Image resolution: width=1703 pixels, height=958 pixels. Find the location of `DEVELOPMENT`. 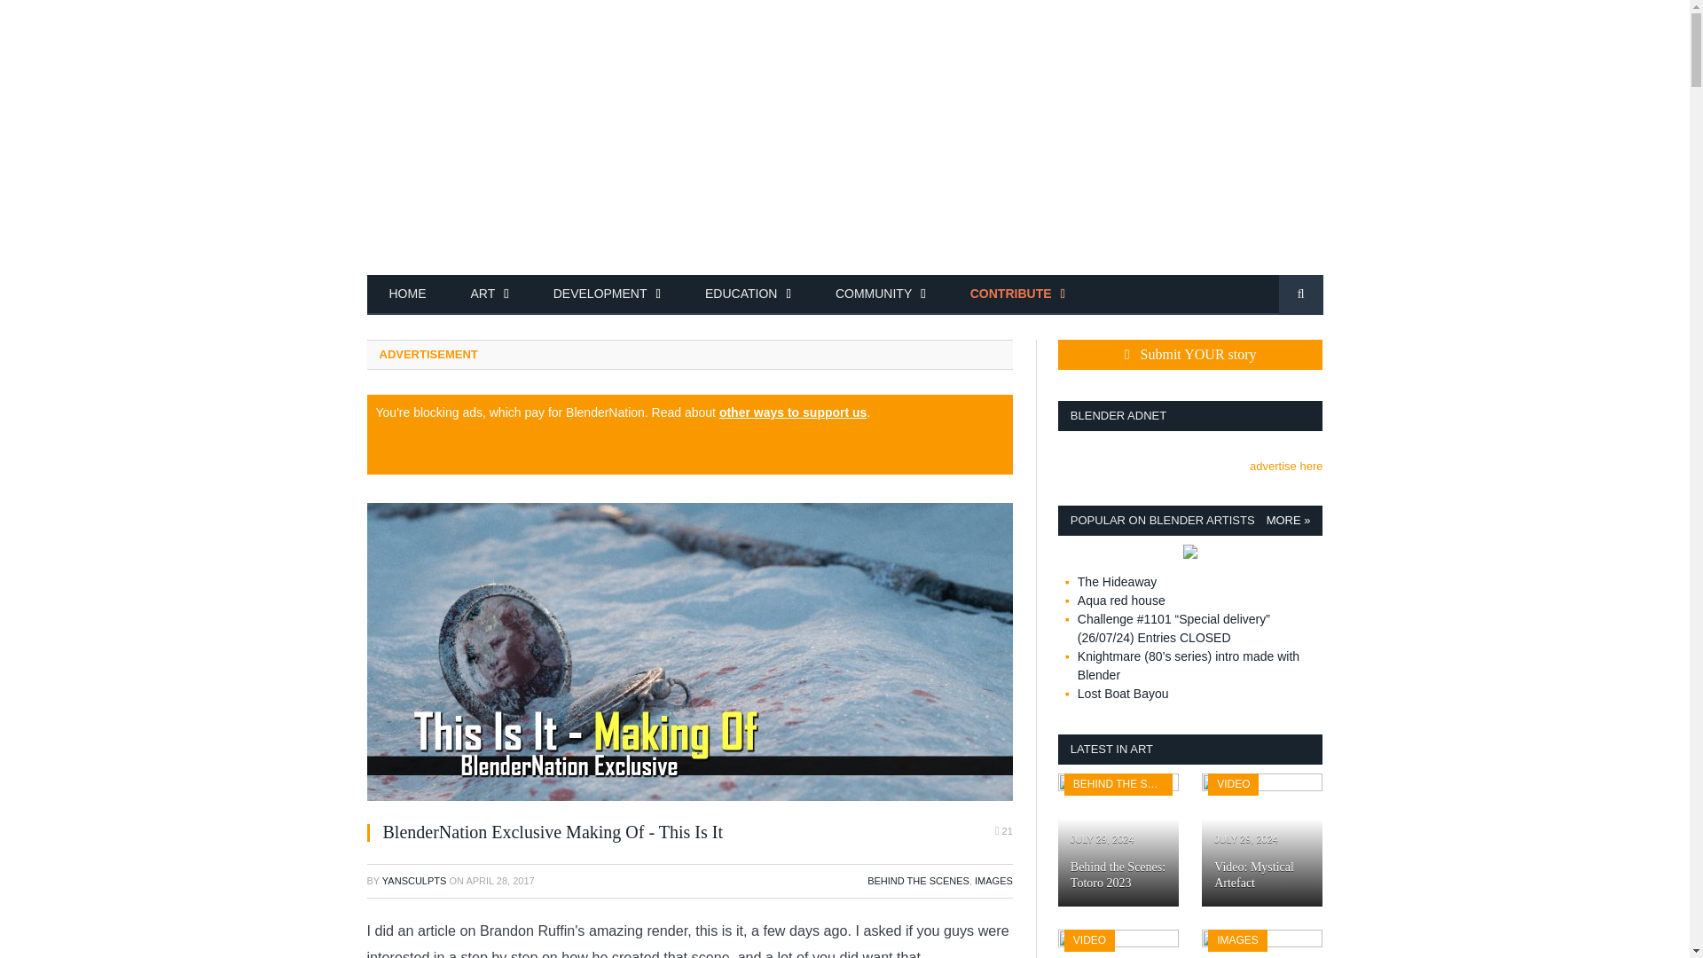

DEVELOPMENT is located at coordinates (607, 294).